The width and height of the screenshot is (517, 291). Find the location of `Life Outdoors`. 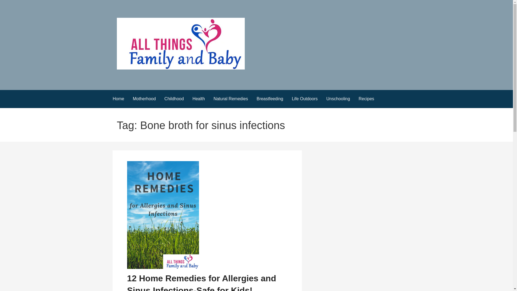

Life Outdoors is located at coordinates (305, 99).